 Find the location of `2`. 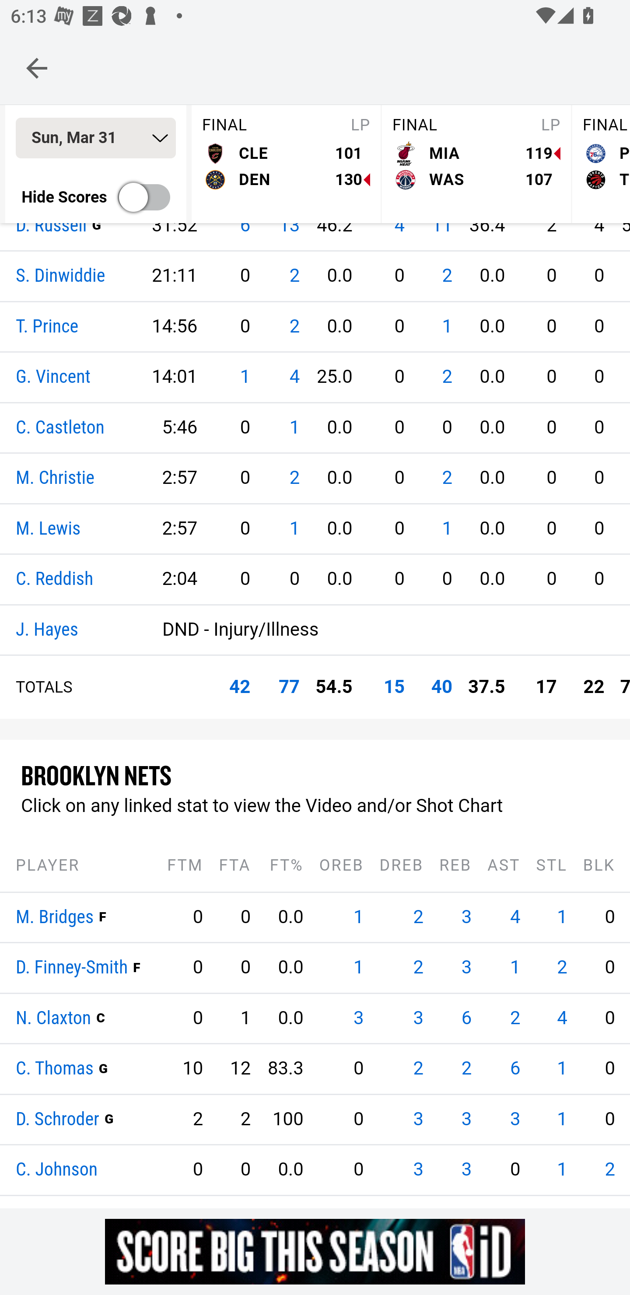

2 is located at coordinates (418, 1069).